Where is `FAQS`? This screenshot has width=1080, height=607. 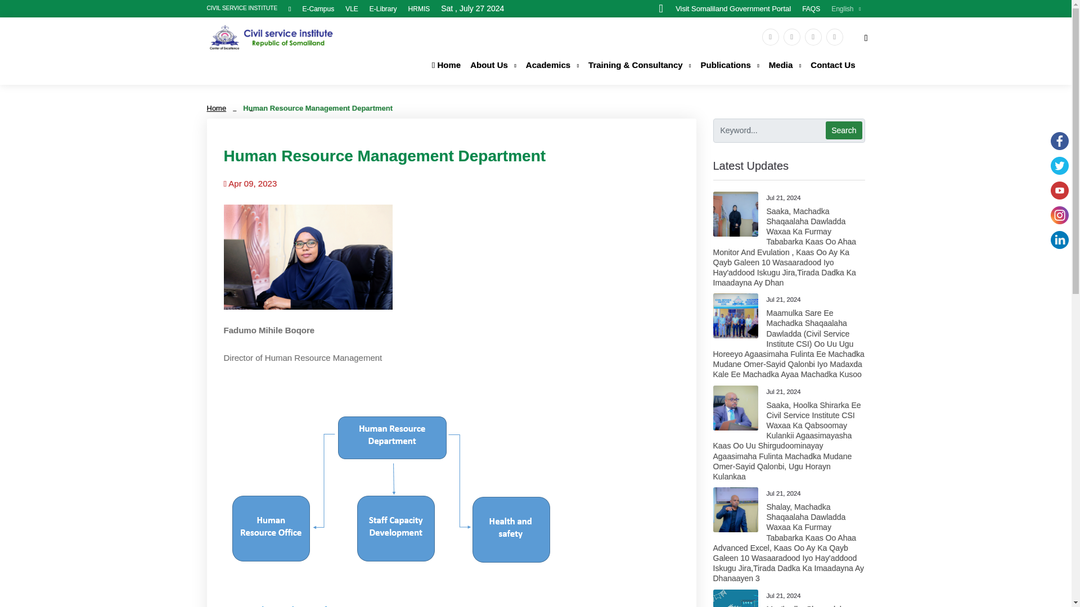
FAQS is located at coordinates (811, 8).